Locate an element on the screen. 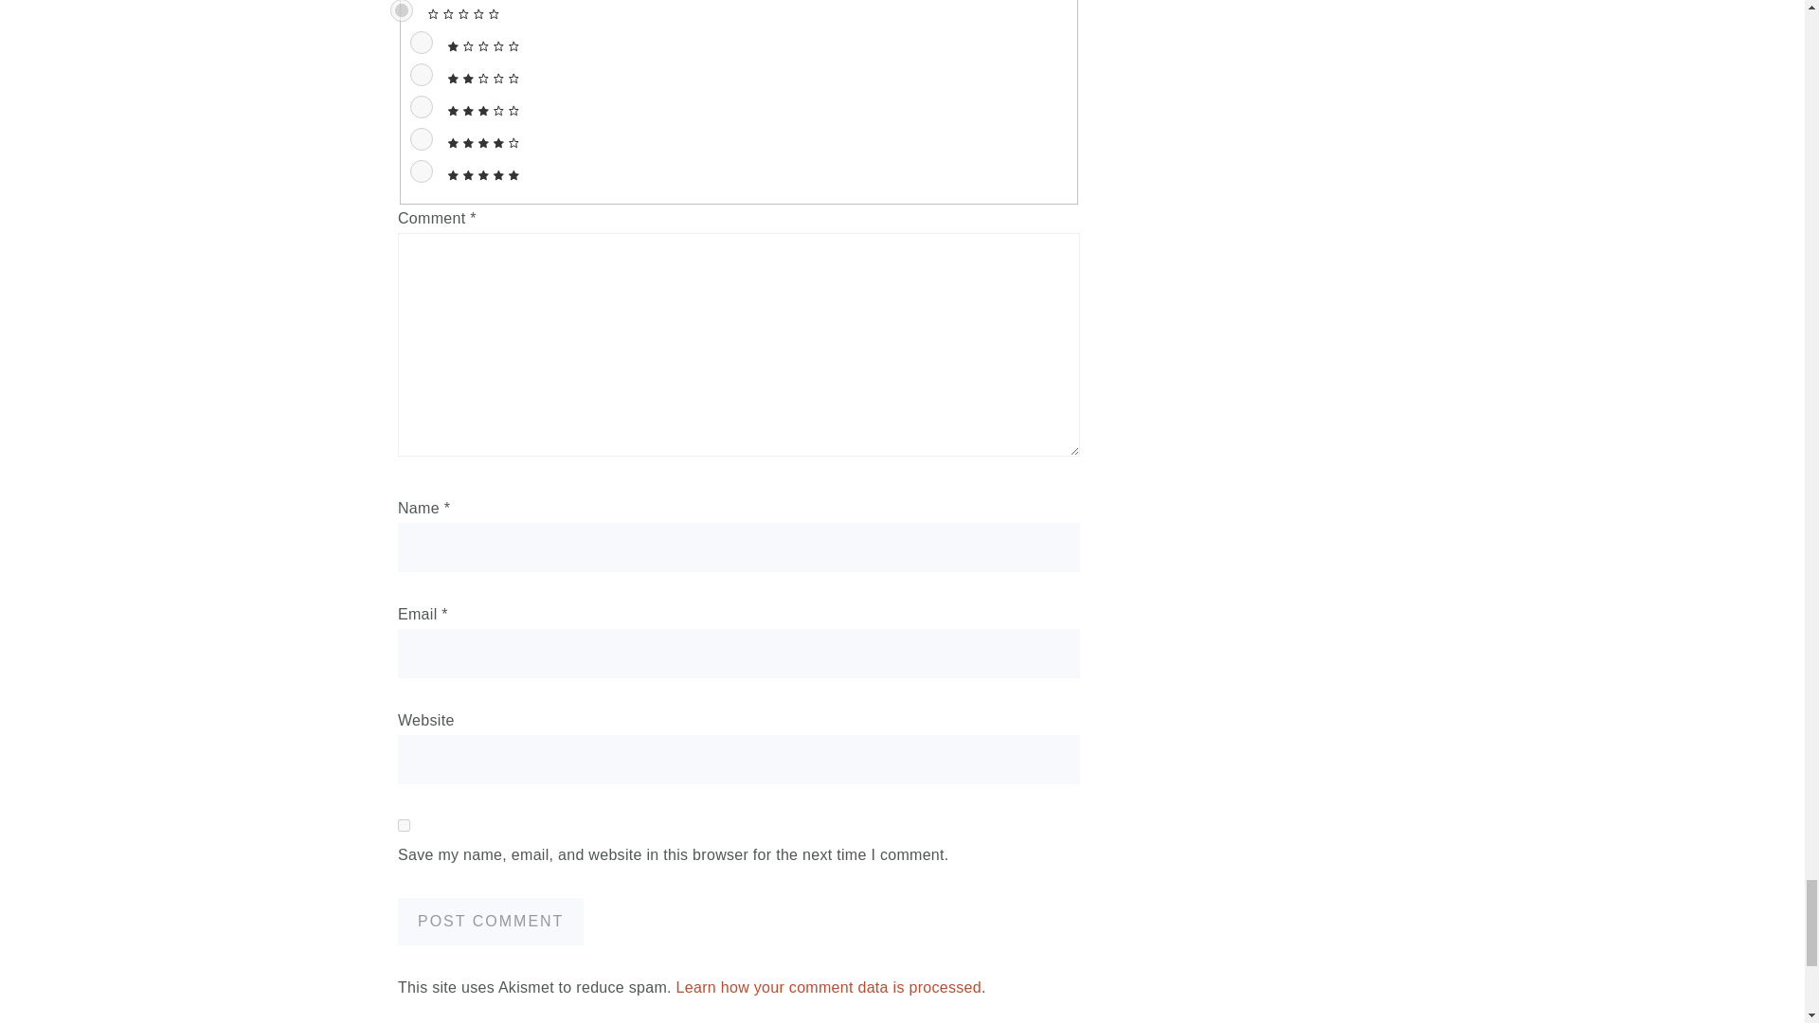 This screenshot has width=1819, height=1023. 0 is located at coordinates (402, 10).